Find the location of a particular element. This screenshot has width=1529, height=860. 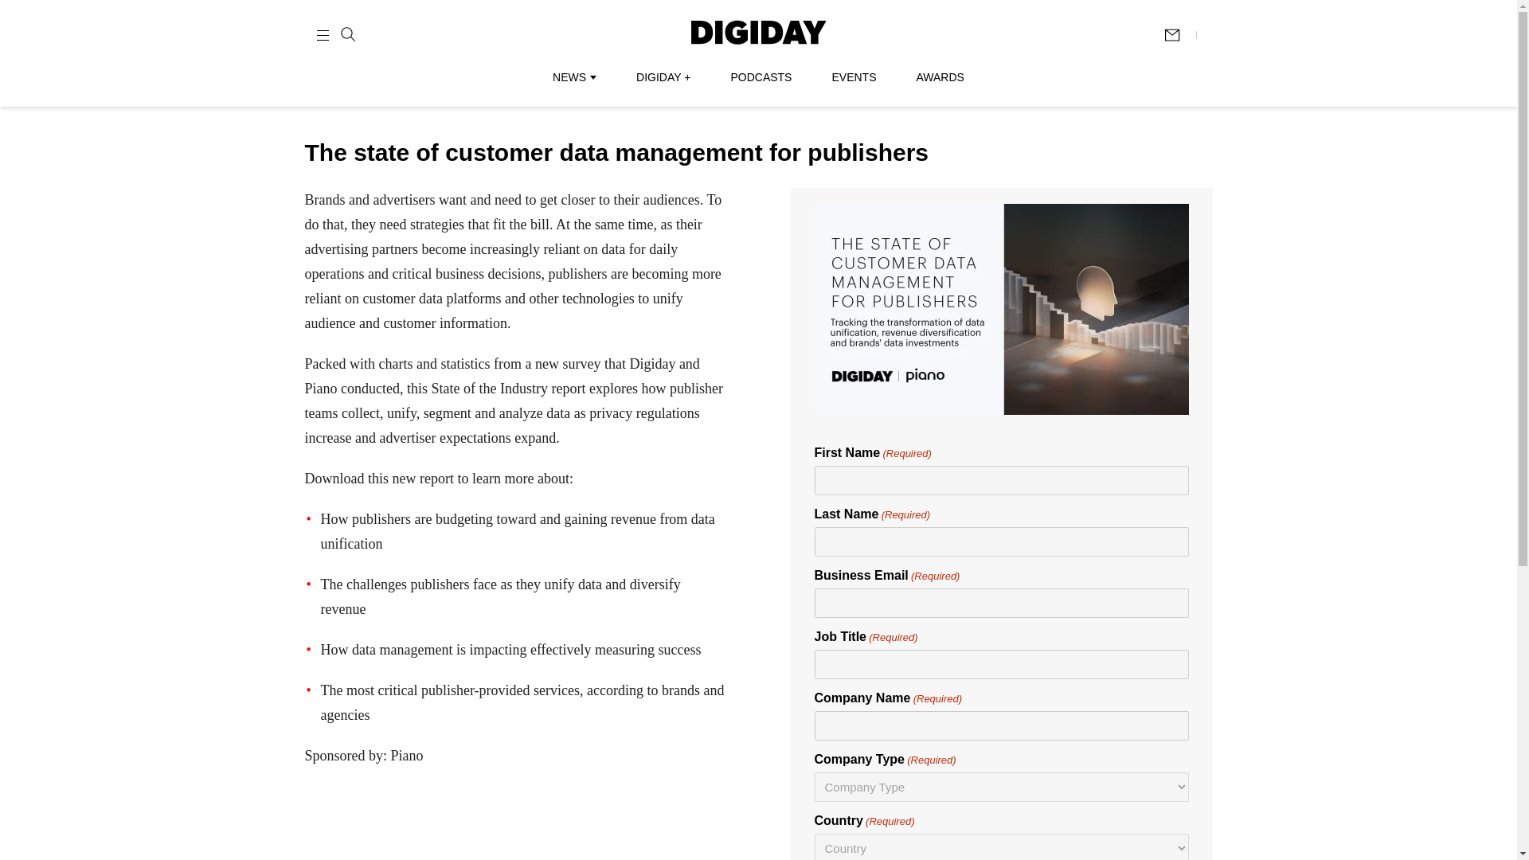

PODCASTS is located at coordinates (761, 76).